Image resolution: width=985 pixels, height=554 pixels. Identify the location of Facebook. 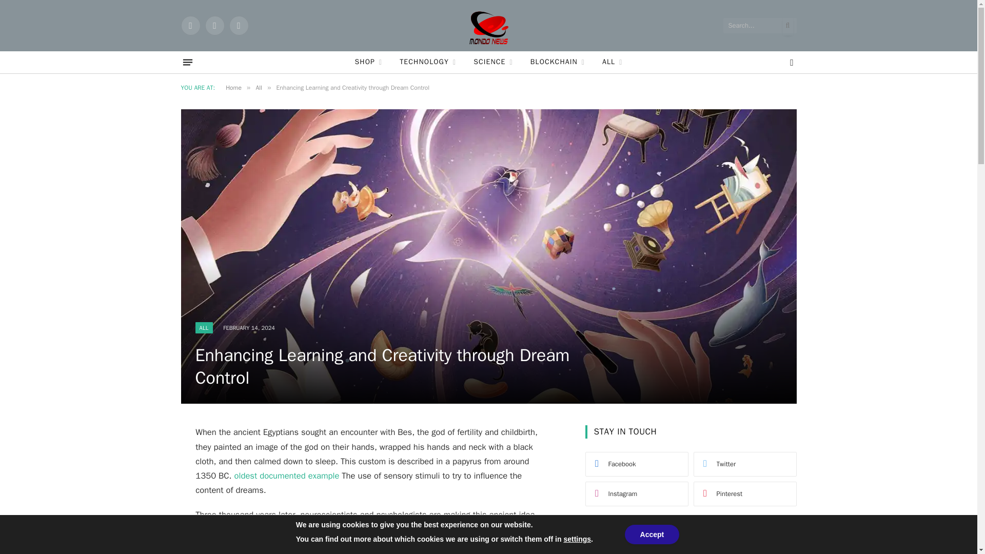
(190, 26).